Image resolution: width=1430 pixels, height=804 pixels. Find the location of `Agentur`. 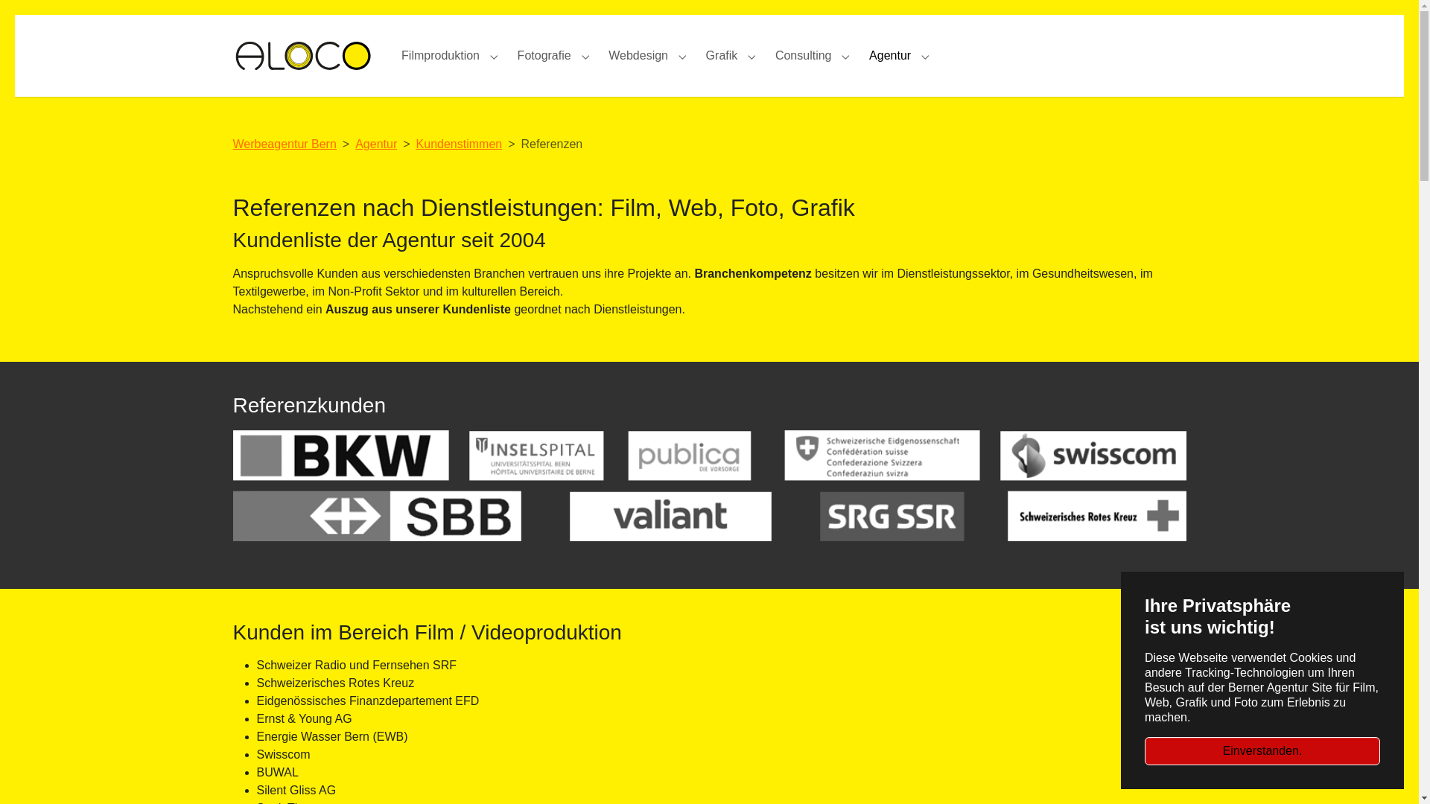

Agentur is located at coordinates (890, 55).